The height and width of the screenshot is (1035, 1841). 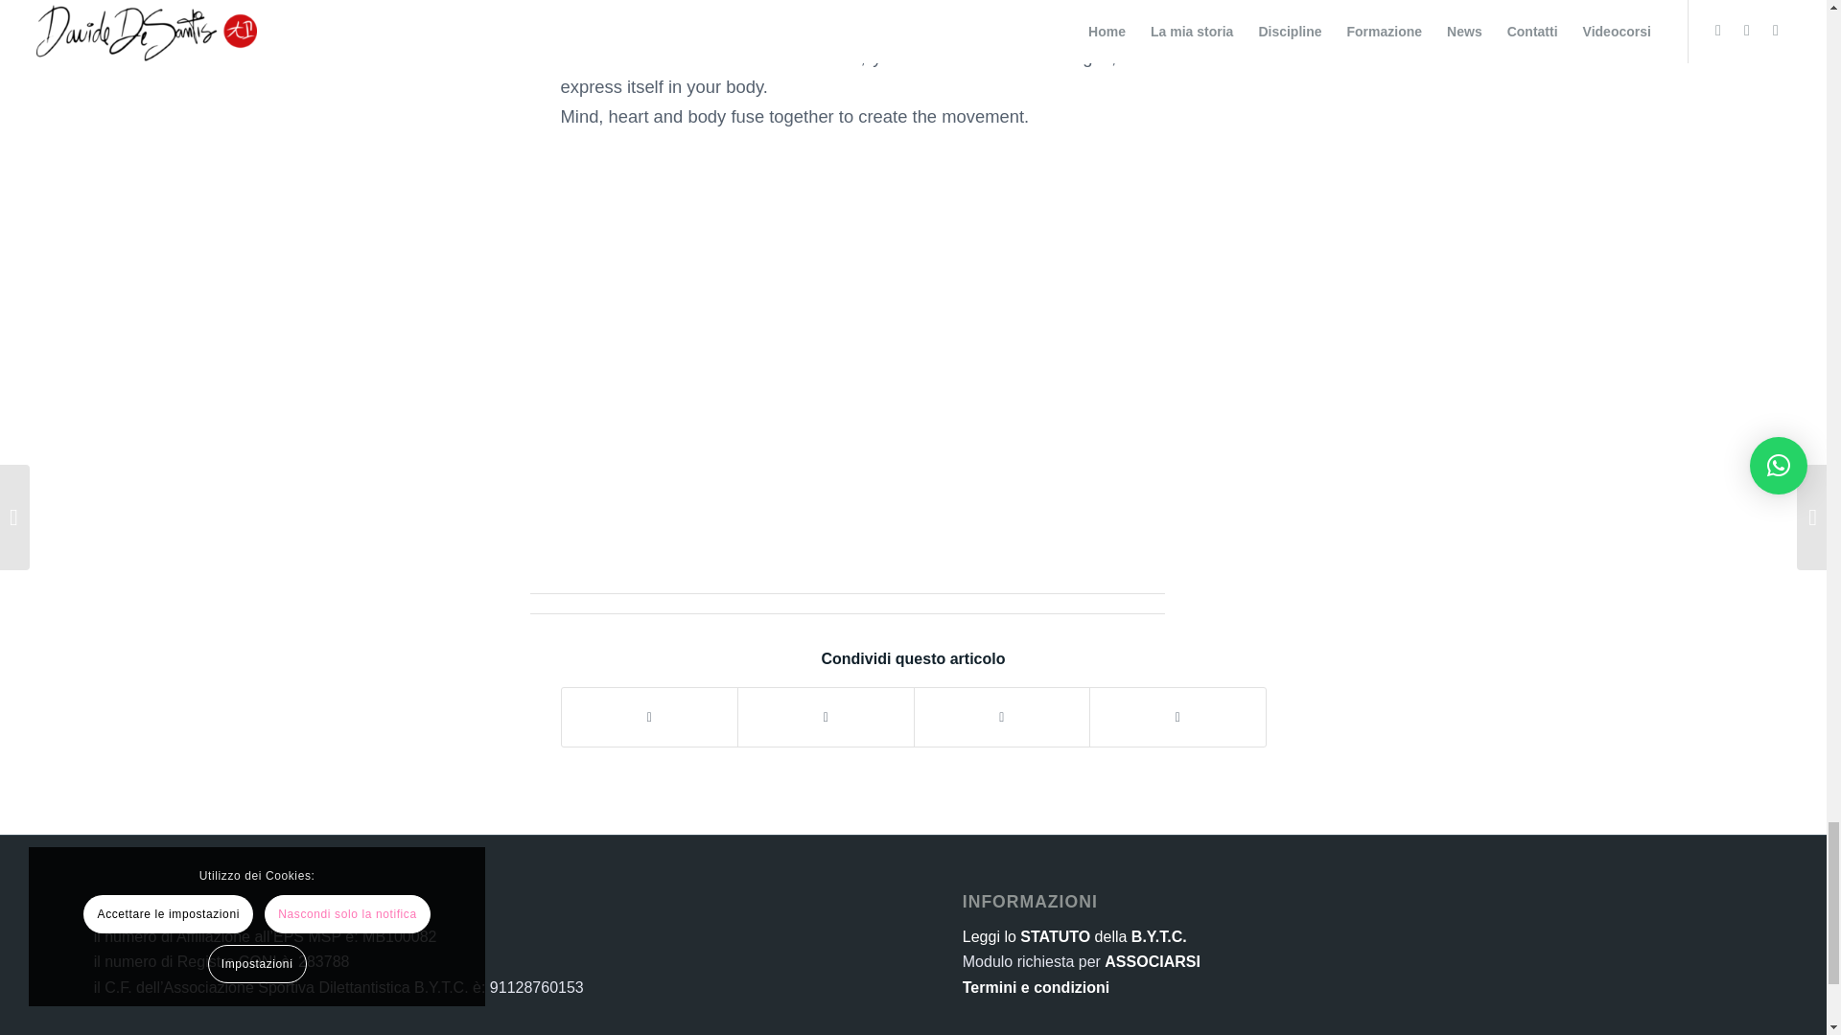 What do you see at coordinates (1055, 936) in the screenshot?
I see ` STATUTO ` at bounding box center [1055, 936].